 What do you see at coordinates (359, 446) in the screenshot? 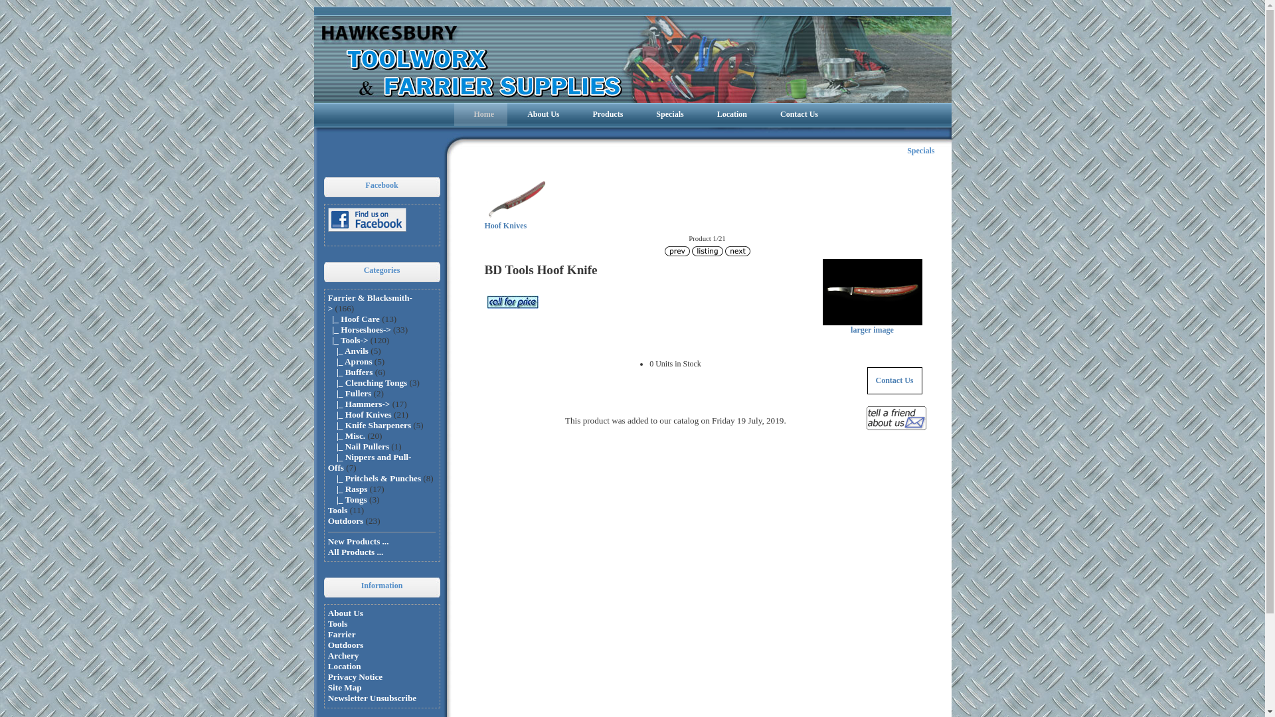
I see `    |_ Nail Pullers` at bounding box center [359, 446].